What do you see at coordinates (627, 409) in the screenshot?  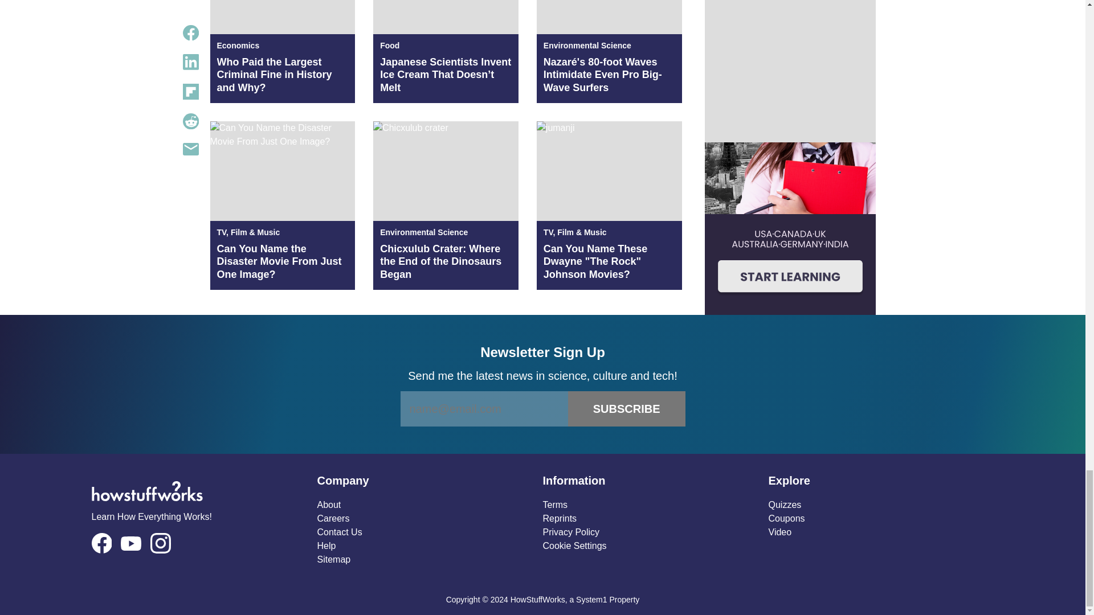 I see `Subscribe` at bounding box center [627, 409].